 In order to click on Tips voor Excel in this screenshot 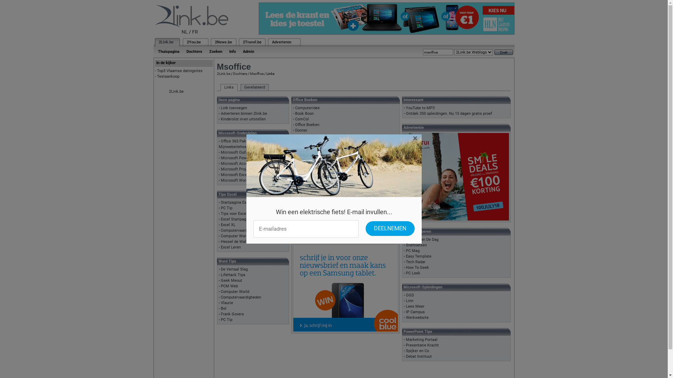, I will do `click(234, 213)`.